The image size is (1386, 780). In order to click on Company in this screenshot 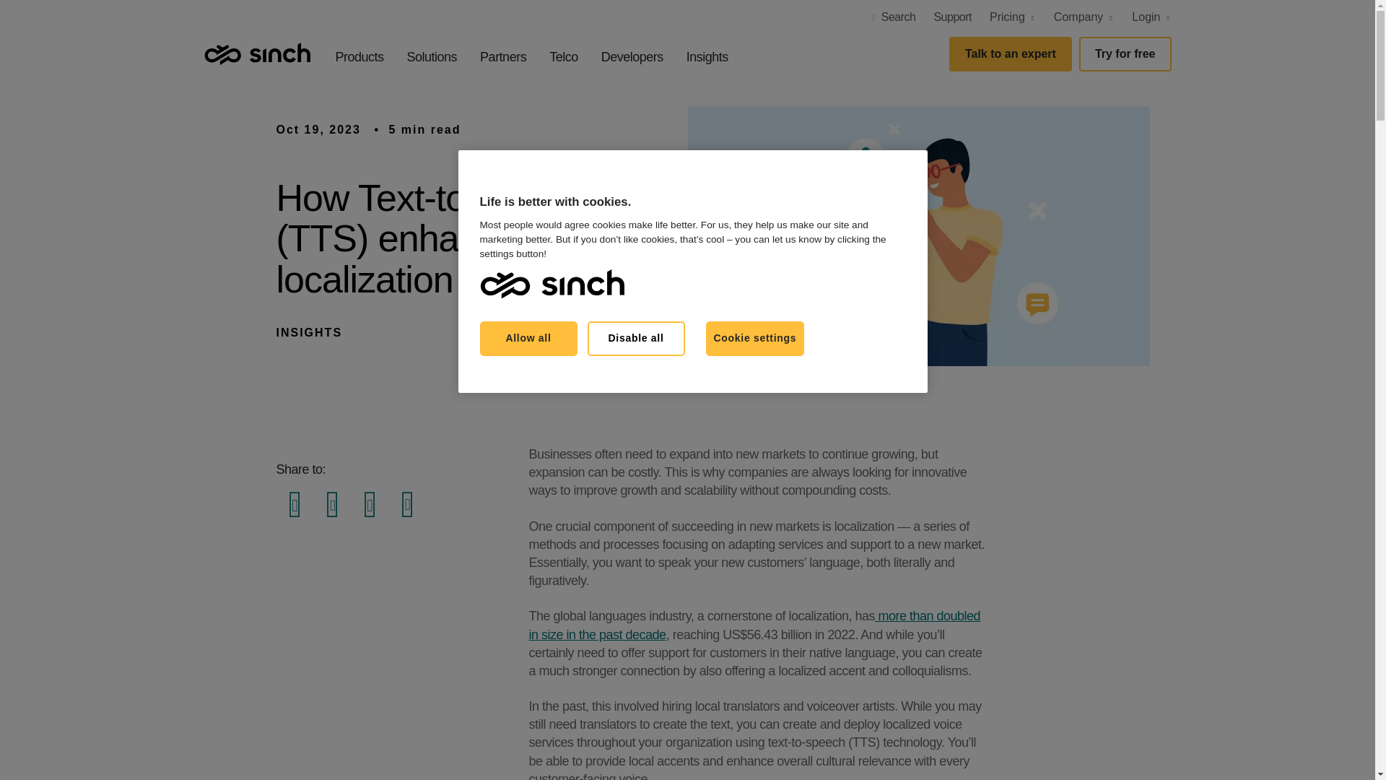, I will do `click(1078, 17)`.